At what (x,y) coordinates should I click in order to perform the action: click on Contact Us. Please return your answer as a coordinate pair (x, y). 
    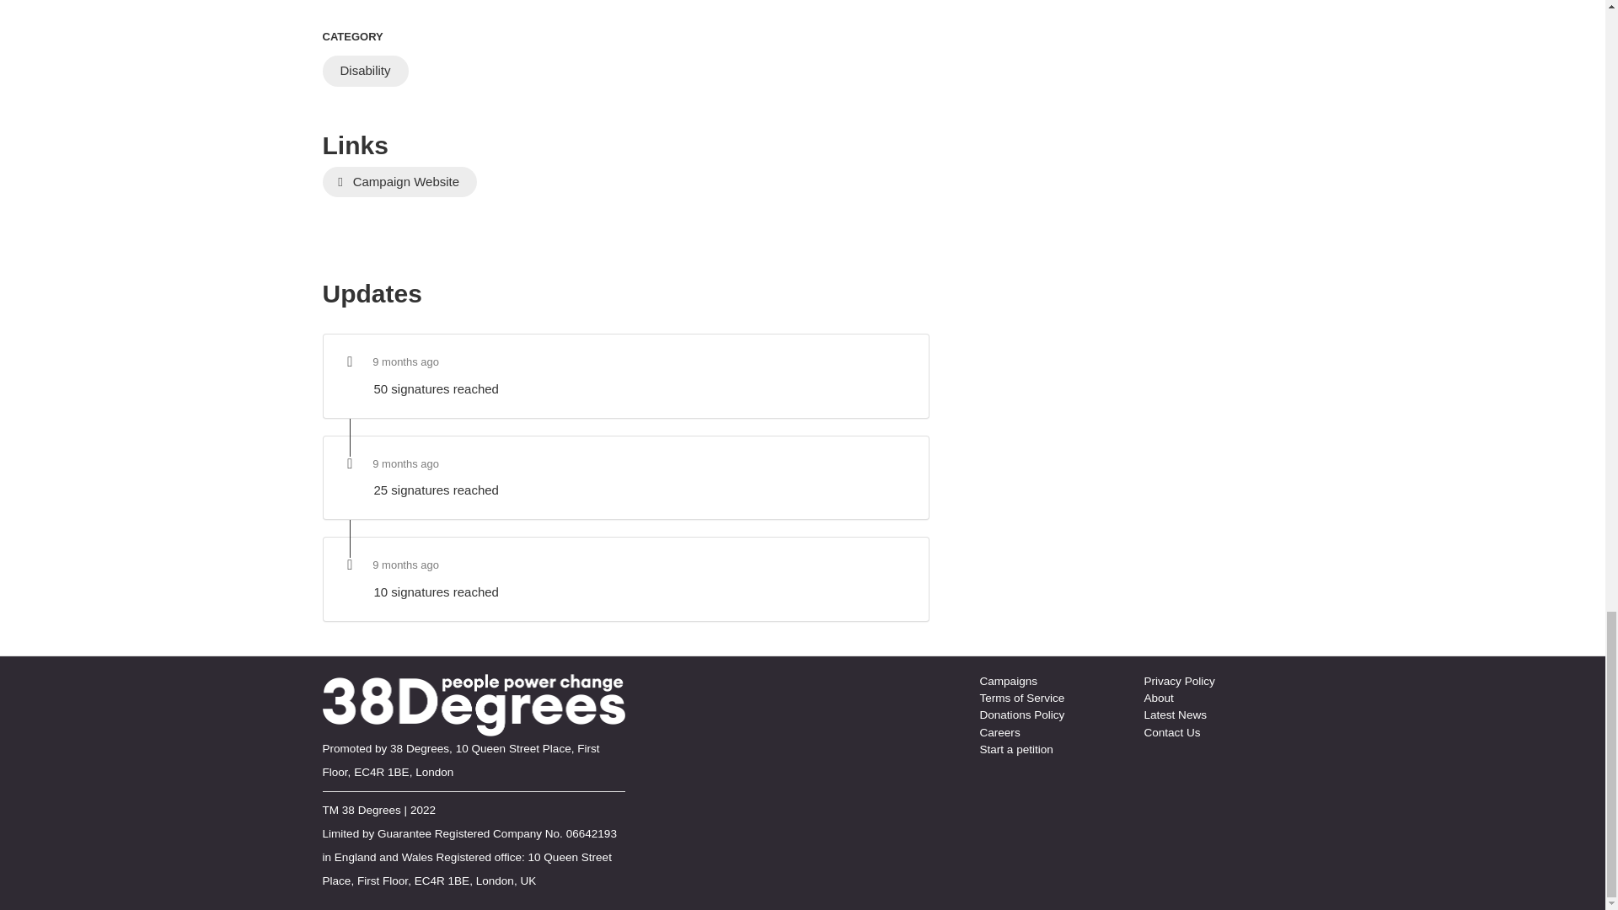
    Looking at the image, I should click on (1171, 731).